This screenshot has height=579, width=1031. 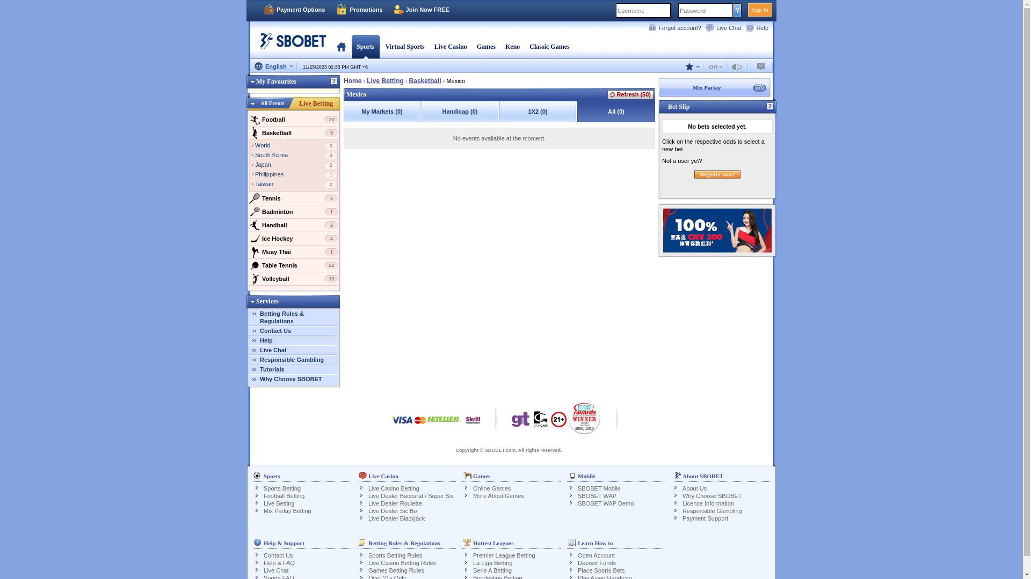 What do you see at coordinates (739, 66) in the screenshot?
I see `Unavailable option` at bounding box center [739, 66].